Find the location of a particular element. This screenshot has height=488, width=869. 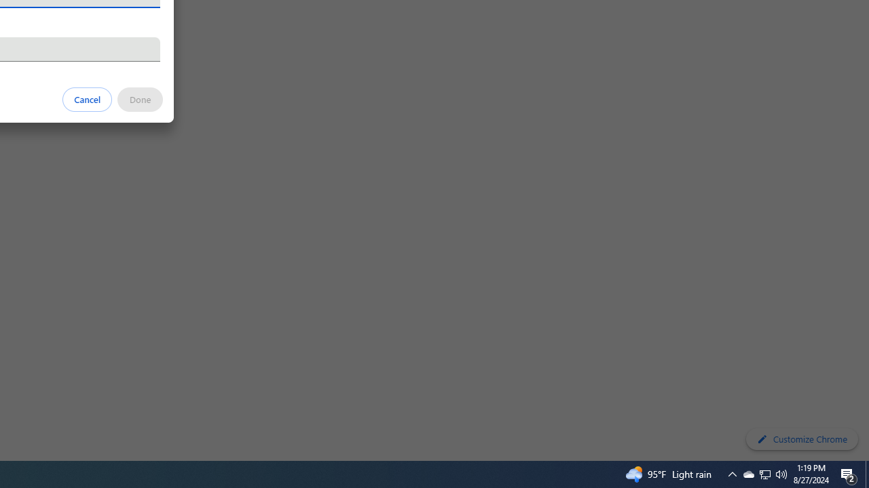

Cancel is located at coordinates (88, 99).